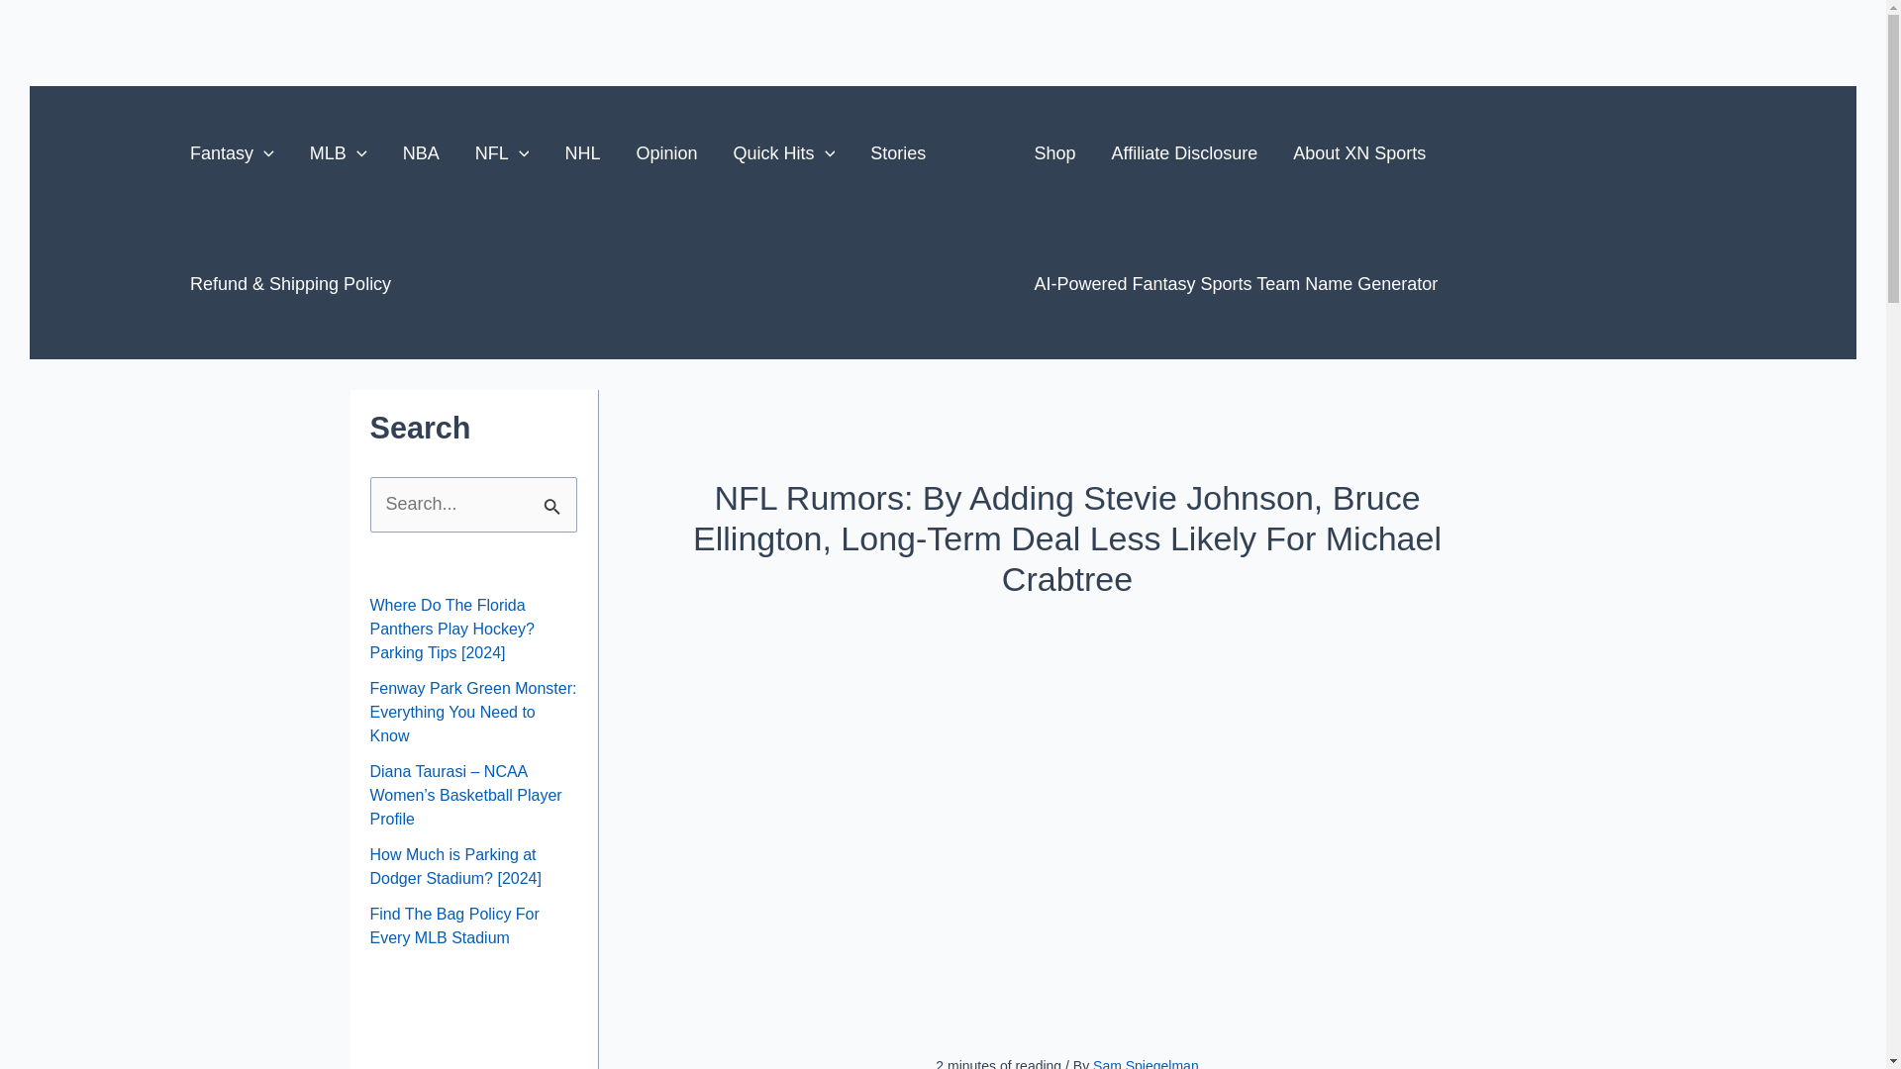 The width and height of the screenshot is (1901, 1069). Describe the element at coordinates (1147, 1063) in the screenshot. I see `View all posts by Sam Spiegelman` at that location.